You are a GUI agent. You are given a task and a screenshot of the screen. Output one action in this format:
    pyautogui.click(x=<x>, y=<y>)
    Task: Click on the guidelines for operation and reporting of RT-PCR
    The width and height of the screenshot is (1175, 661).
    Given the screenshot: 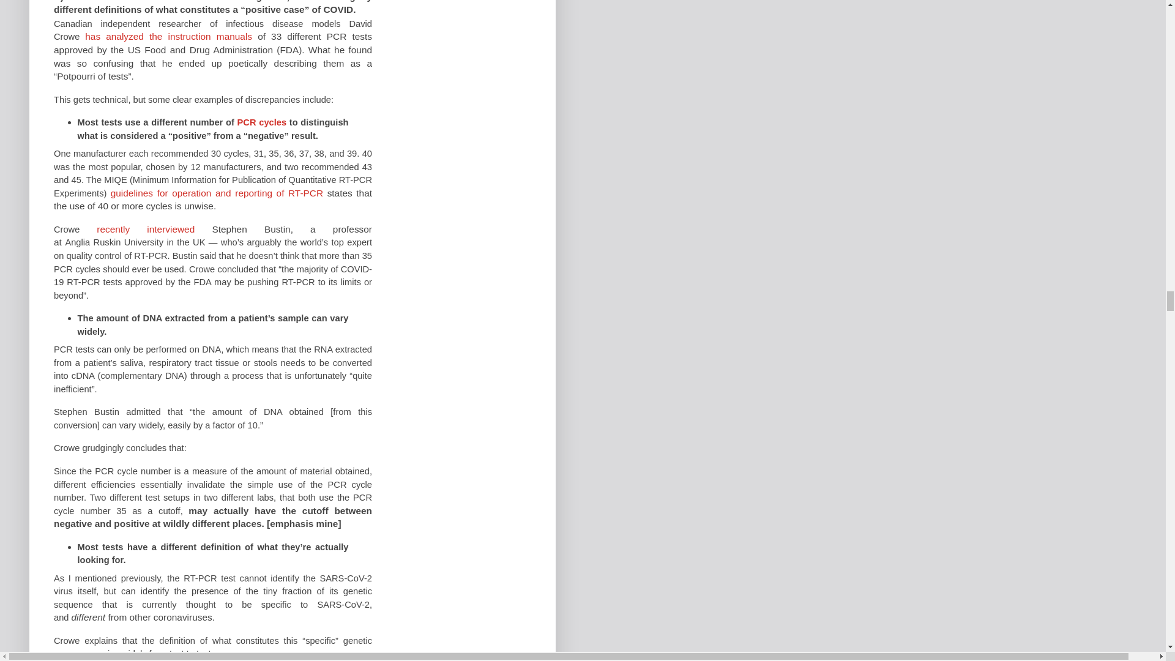 What is the action you would take?
    pyautogui.click(x=217, y=193)
    